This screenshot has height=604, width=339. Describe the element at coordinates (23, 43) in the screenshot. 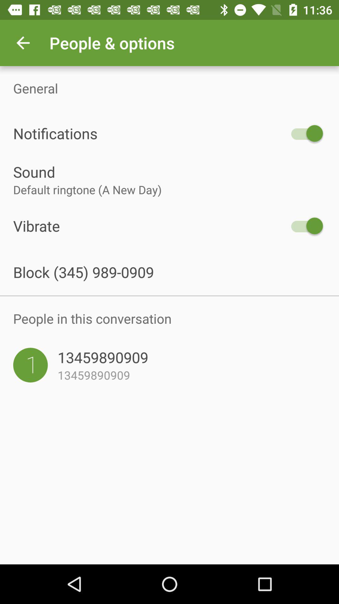

I see `open item to the left of the people & options` at that location.